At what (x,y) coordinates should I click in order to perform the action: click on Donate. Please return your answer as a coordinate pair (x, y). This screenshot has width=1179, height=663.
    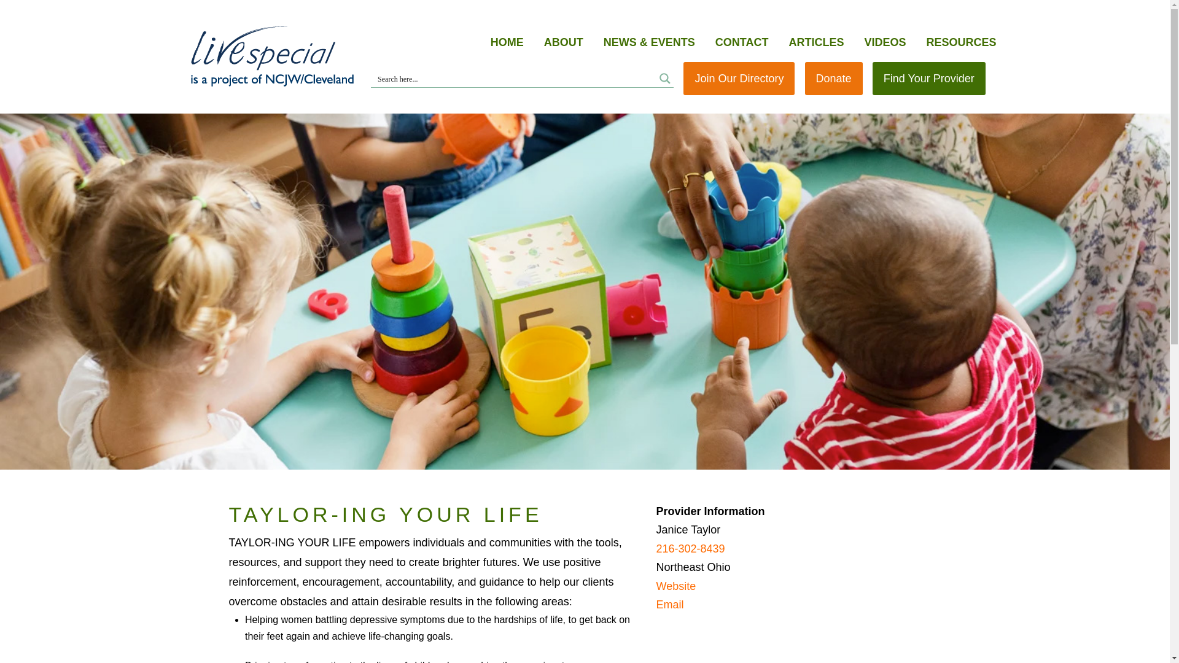
    Looking at the image, I should click on (834, 79).